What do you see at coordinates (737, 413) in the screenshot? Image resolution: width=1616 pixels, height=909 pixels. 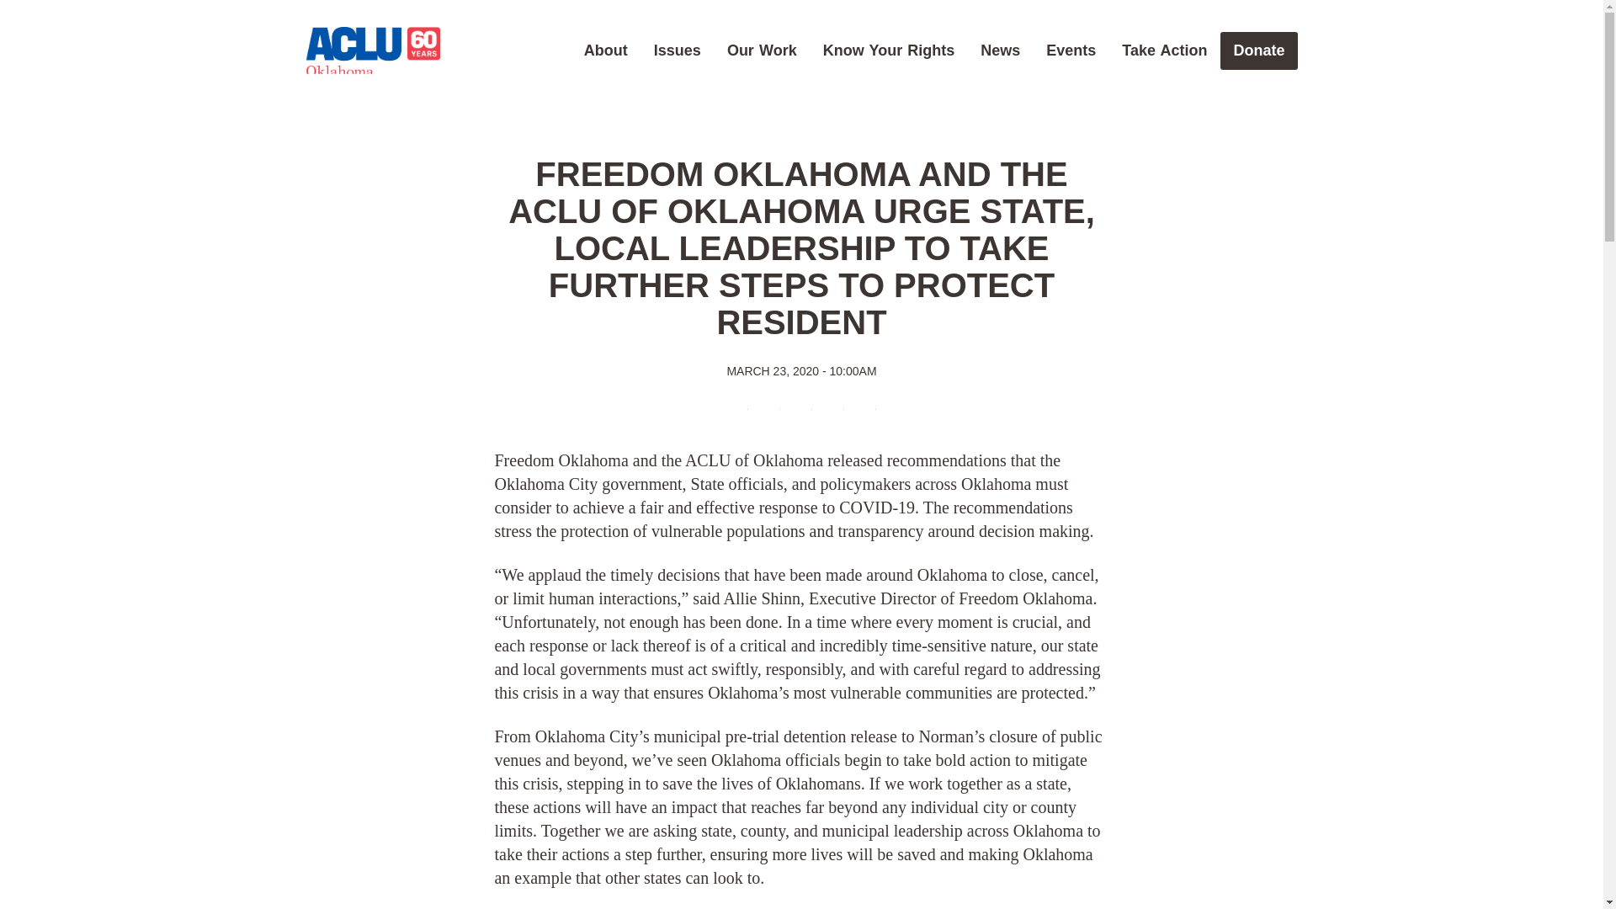 I see `Facebook` at bounding box center [737, 413].